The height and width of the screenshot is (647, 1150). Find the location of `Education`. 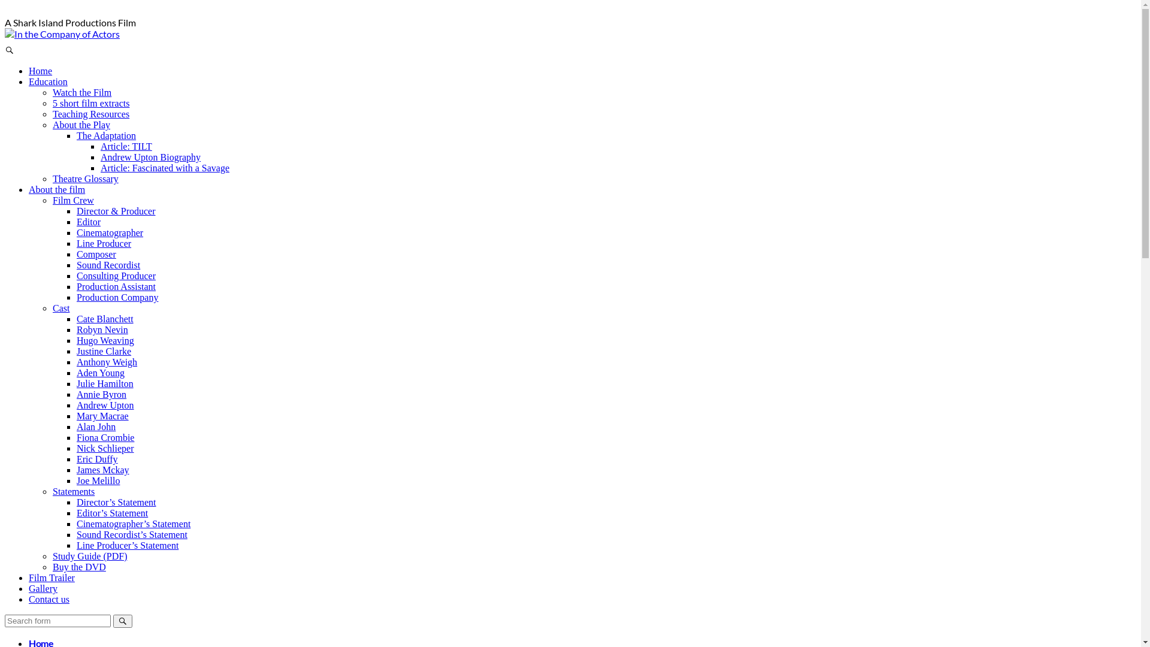

Education is located at coordinates (48, 81).